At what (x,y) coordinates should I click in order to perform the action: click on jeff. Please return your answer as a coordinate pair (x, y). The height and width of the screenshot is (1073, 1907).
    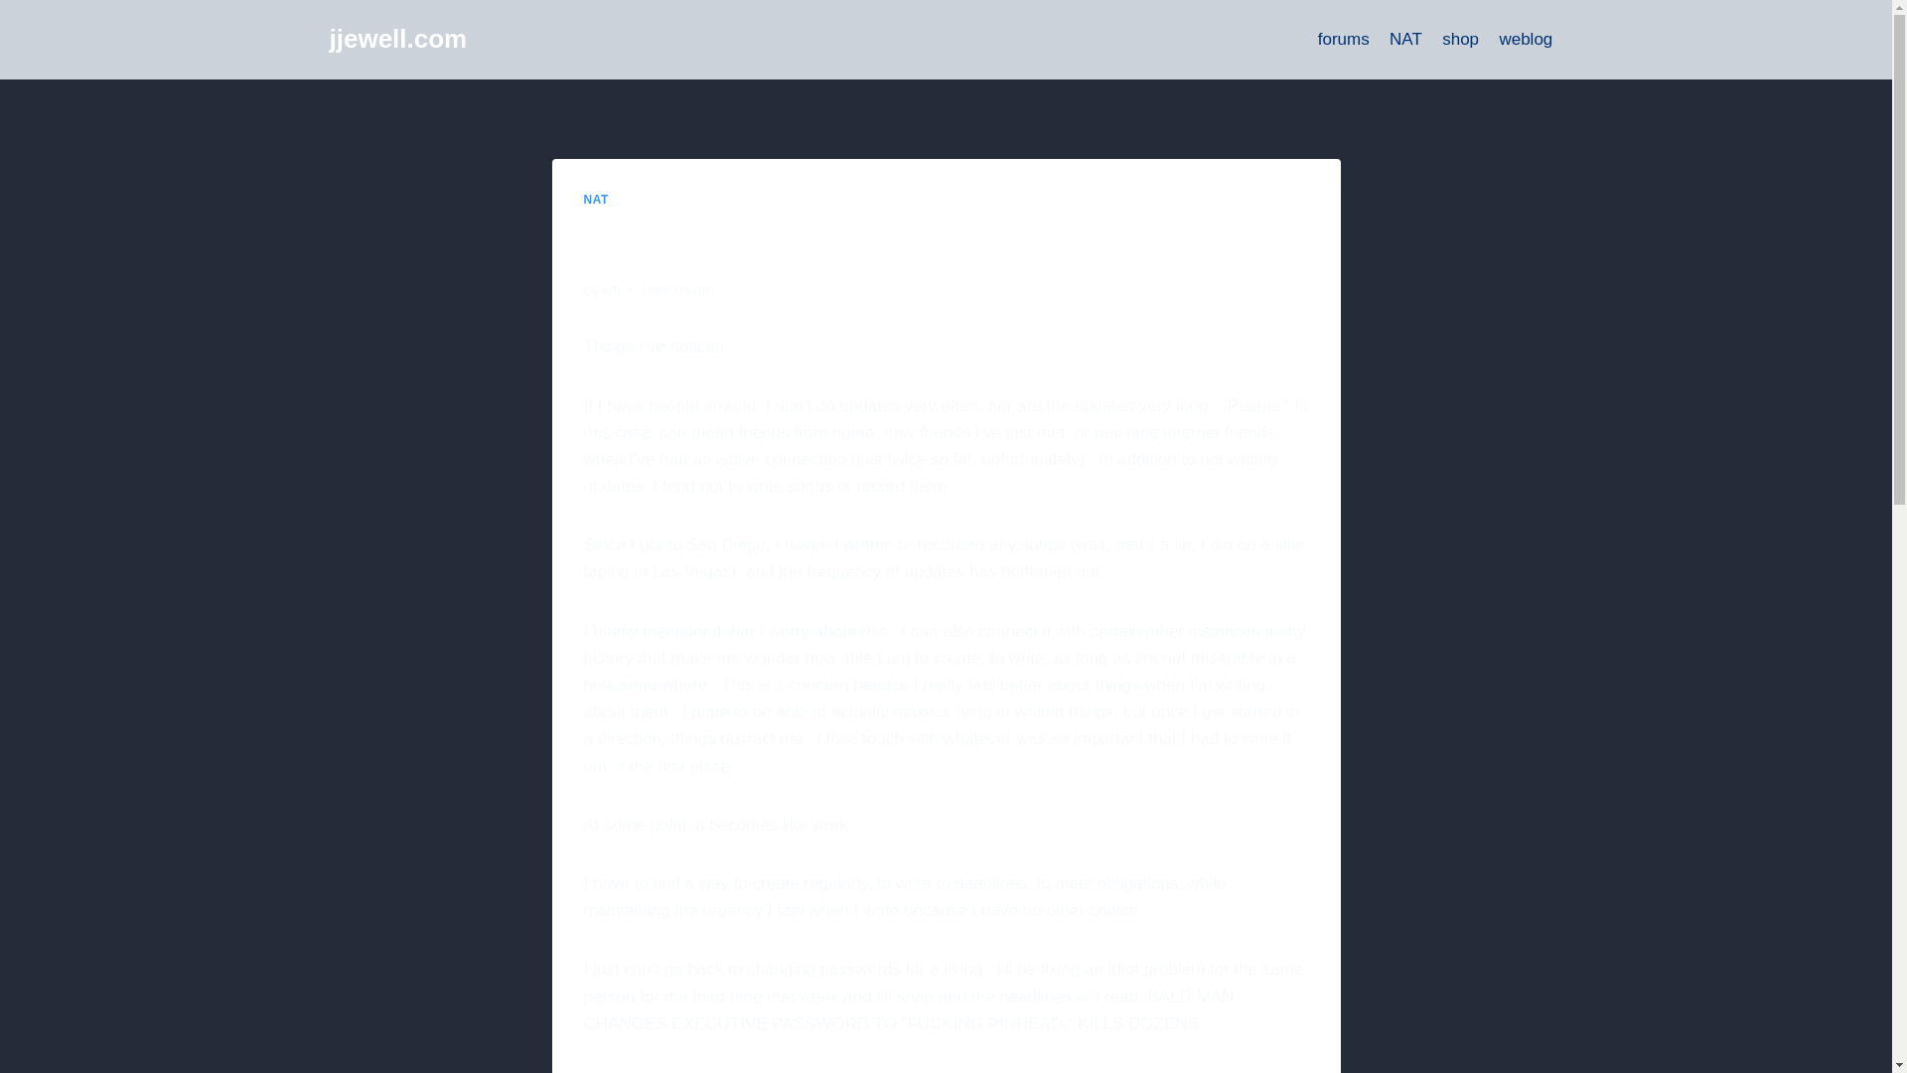
    Looking at the image, I should click on (612, 290).